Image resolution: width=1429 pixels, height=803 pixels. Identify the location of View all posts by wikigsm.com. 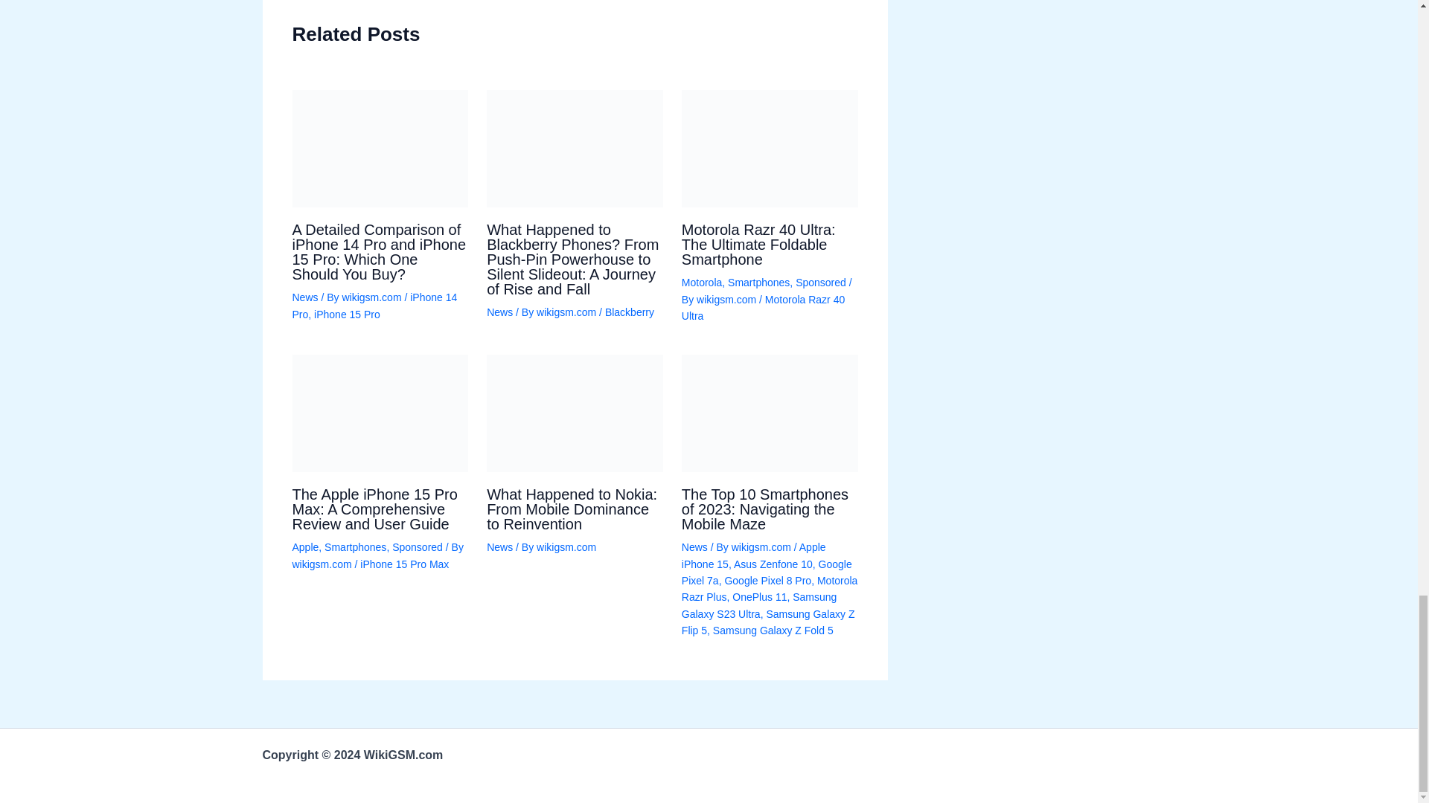
(567, 312).